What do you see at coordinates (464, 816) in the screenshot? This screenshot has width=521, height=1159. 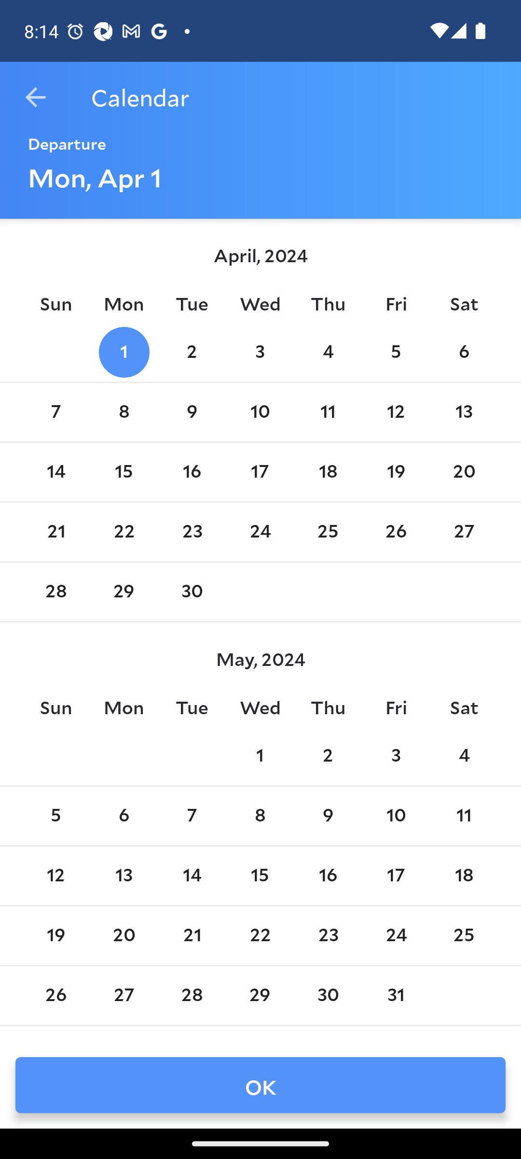 I see `11` at bounding box center [464, 816].